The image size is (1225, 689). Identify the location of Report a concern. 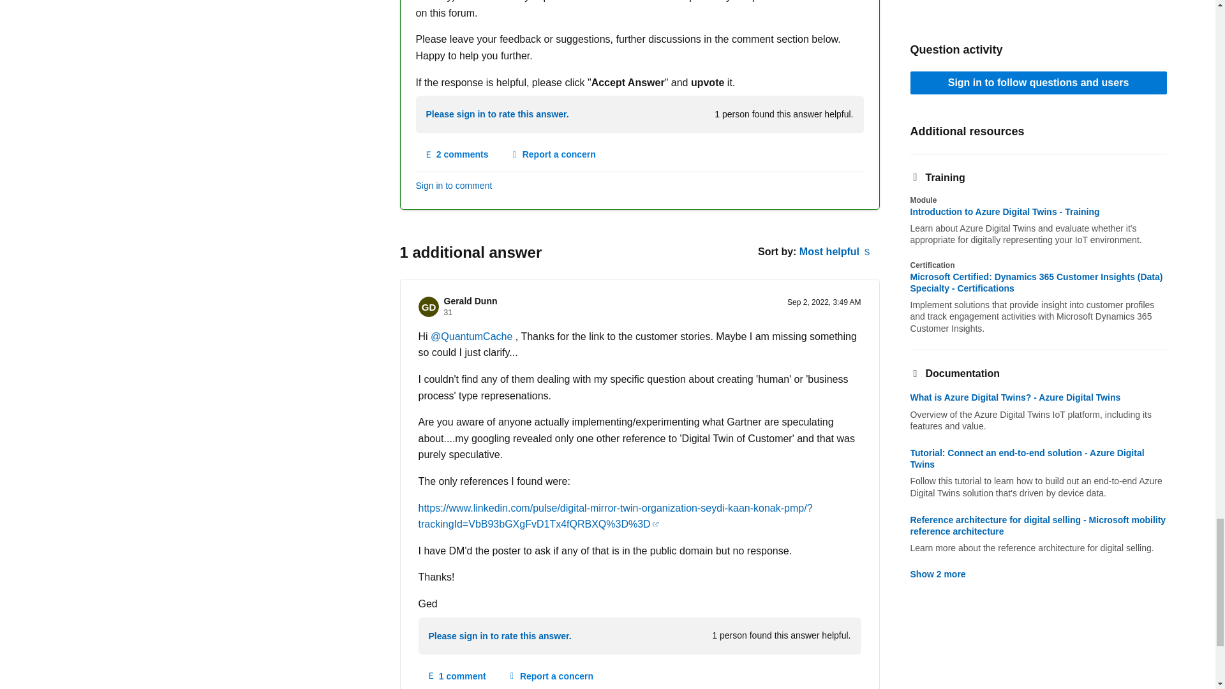
(553, 154).